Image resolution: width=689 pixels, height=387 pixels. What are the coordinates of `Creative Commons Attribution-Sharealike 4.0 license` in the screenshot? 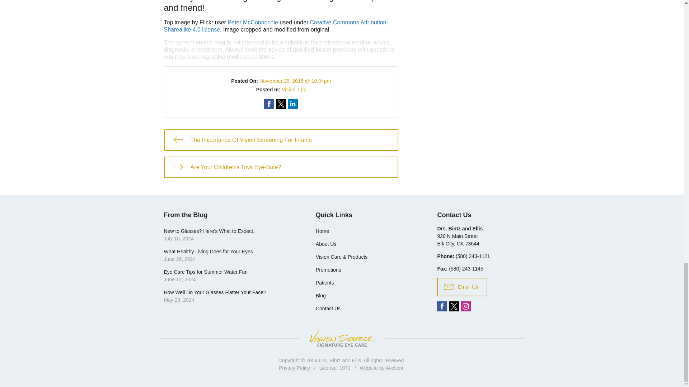 It's located at (276, 26).